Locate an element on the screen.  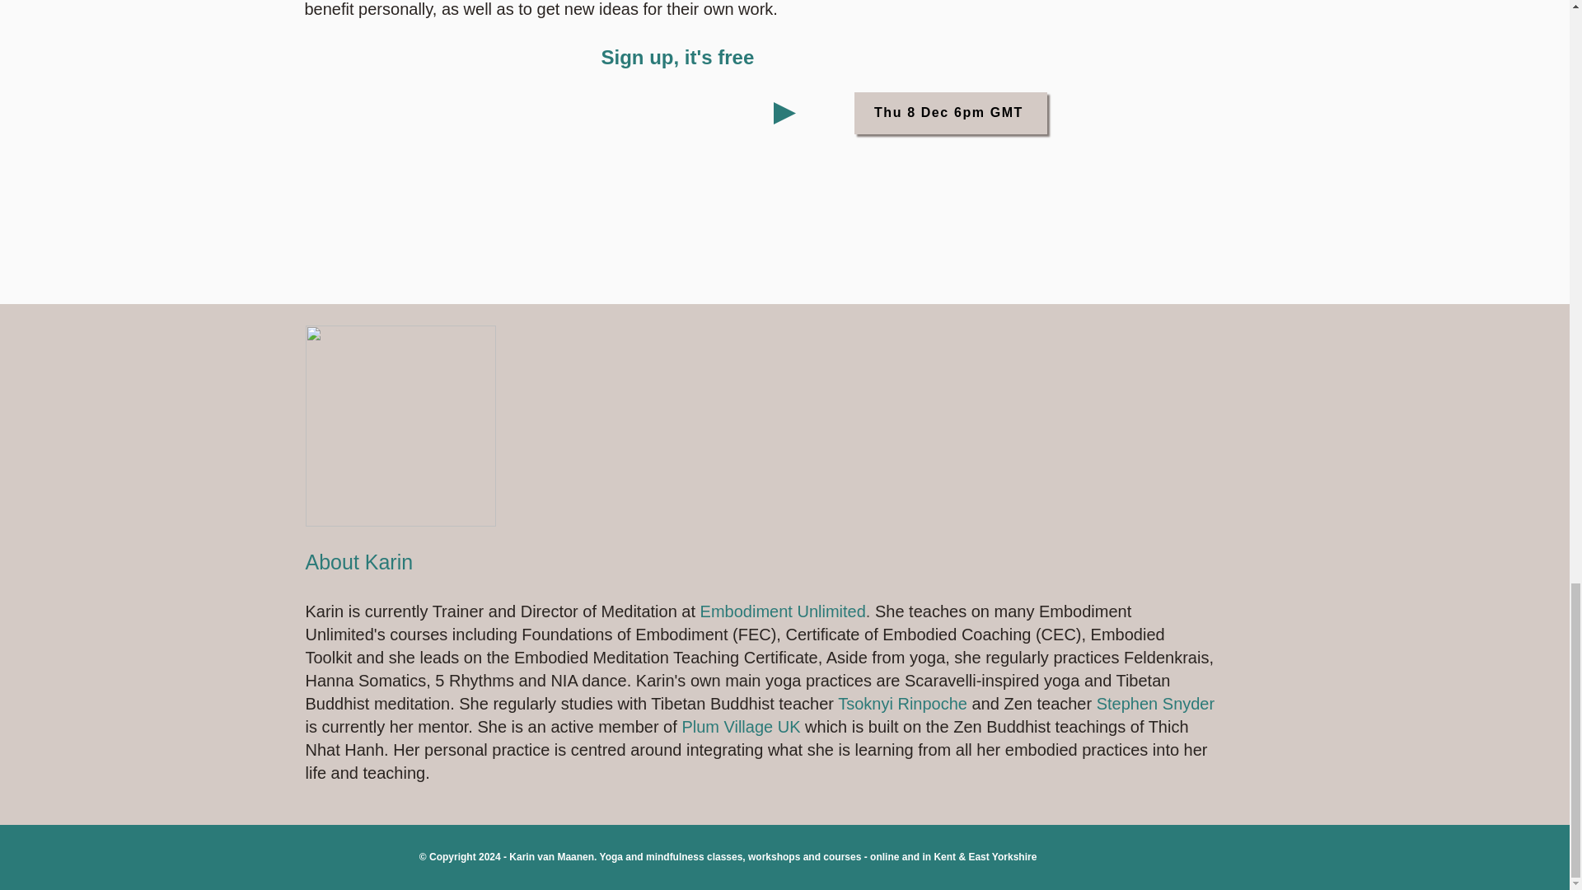
Tsoknyi Rinpoche is located at coordinates (902, 704).